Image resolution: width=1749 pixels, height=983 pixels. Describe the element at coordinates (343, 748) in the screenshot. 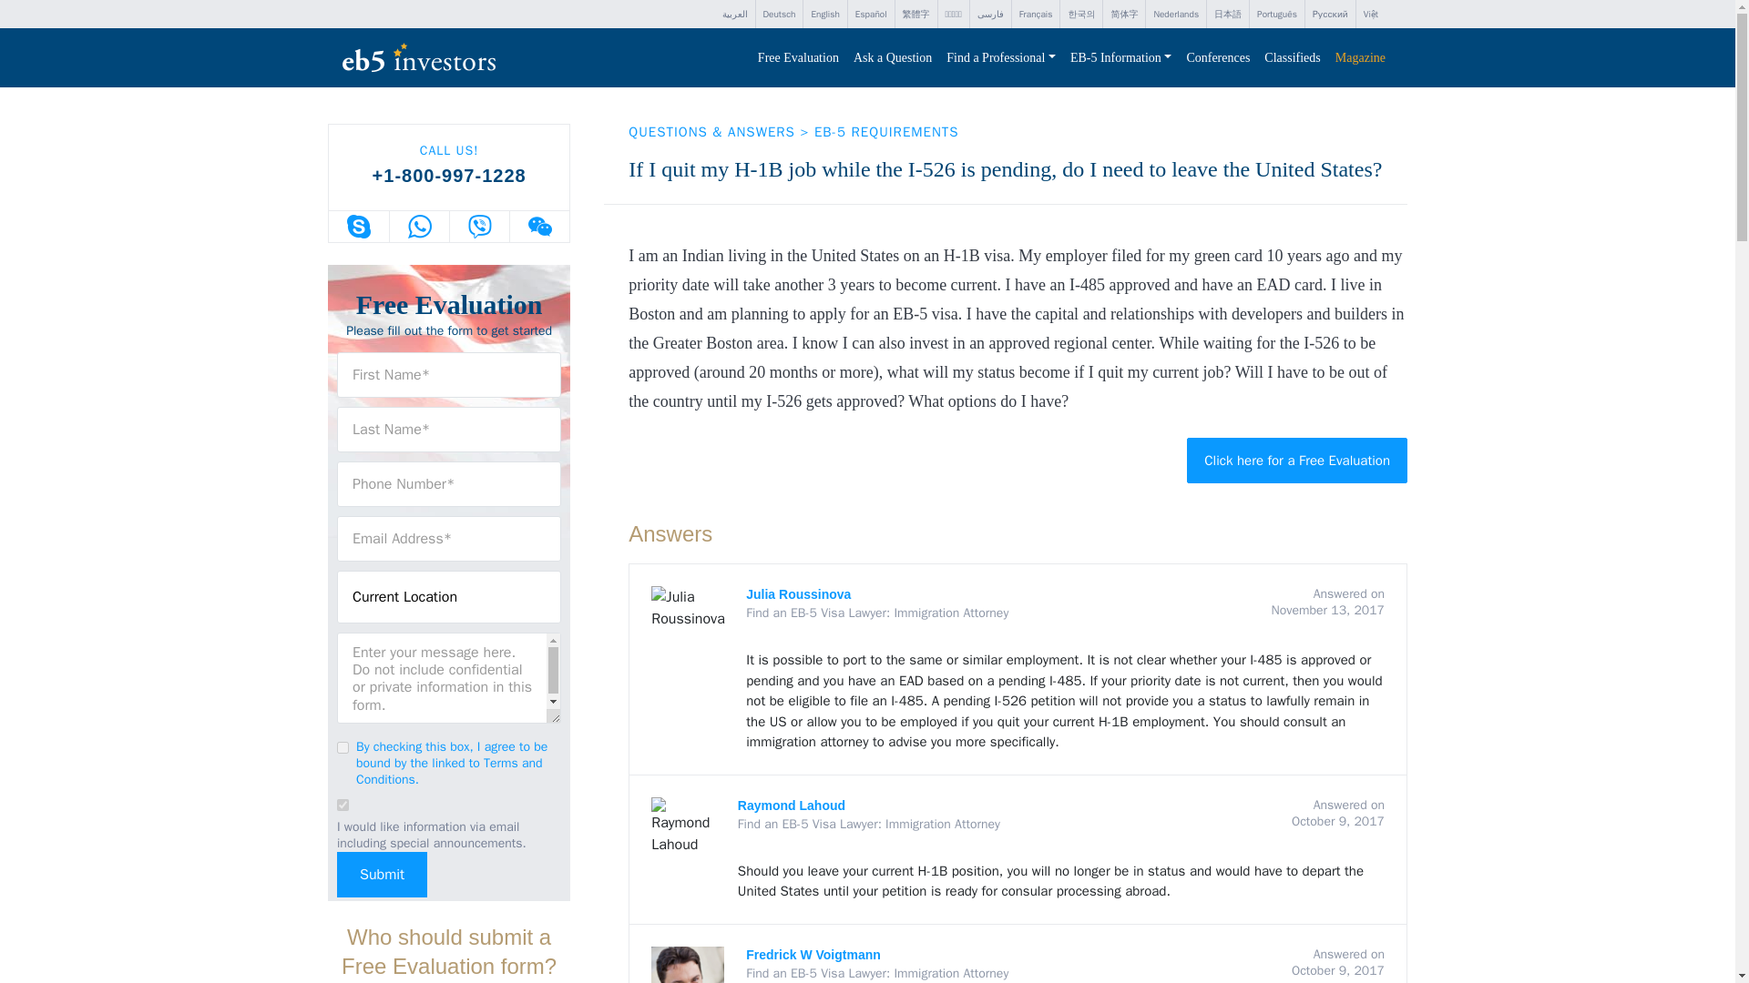

I see `1` at that location.